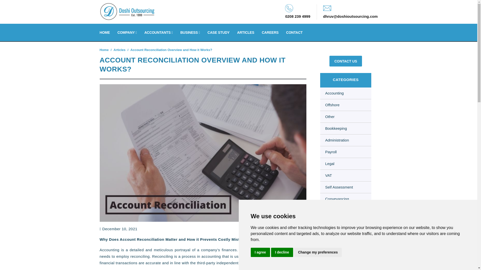 This screenshot has height=270, width=481. I want to click on I decline, so click(282, 252).